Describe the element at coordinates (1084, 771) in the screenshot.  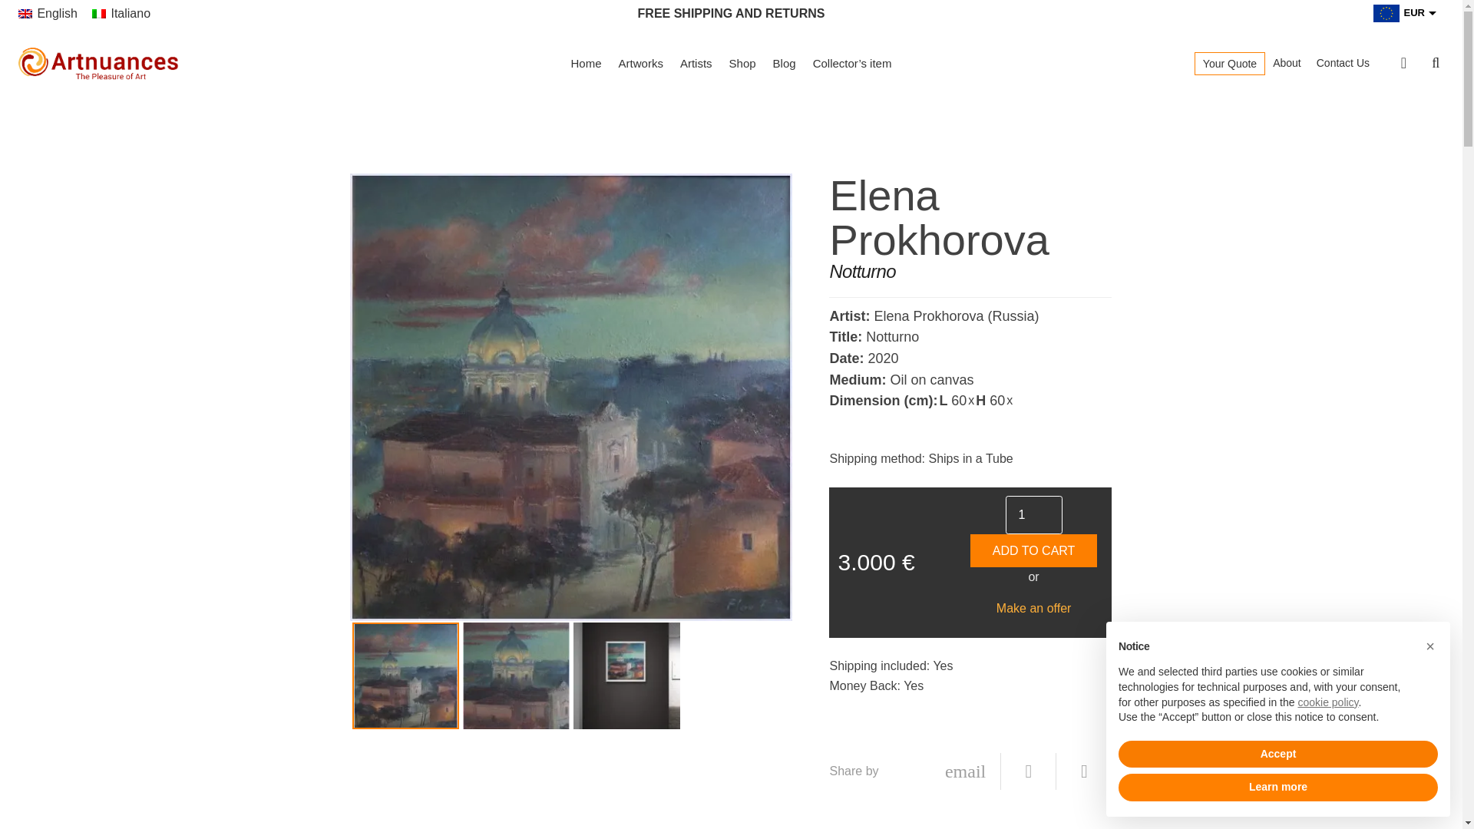
I see `Share this` at that location.